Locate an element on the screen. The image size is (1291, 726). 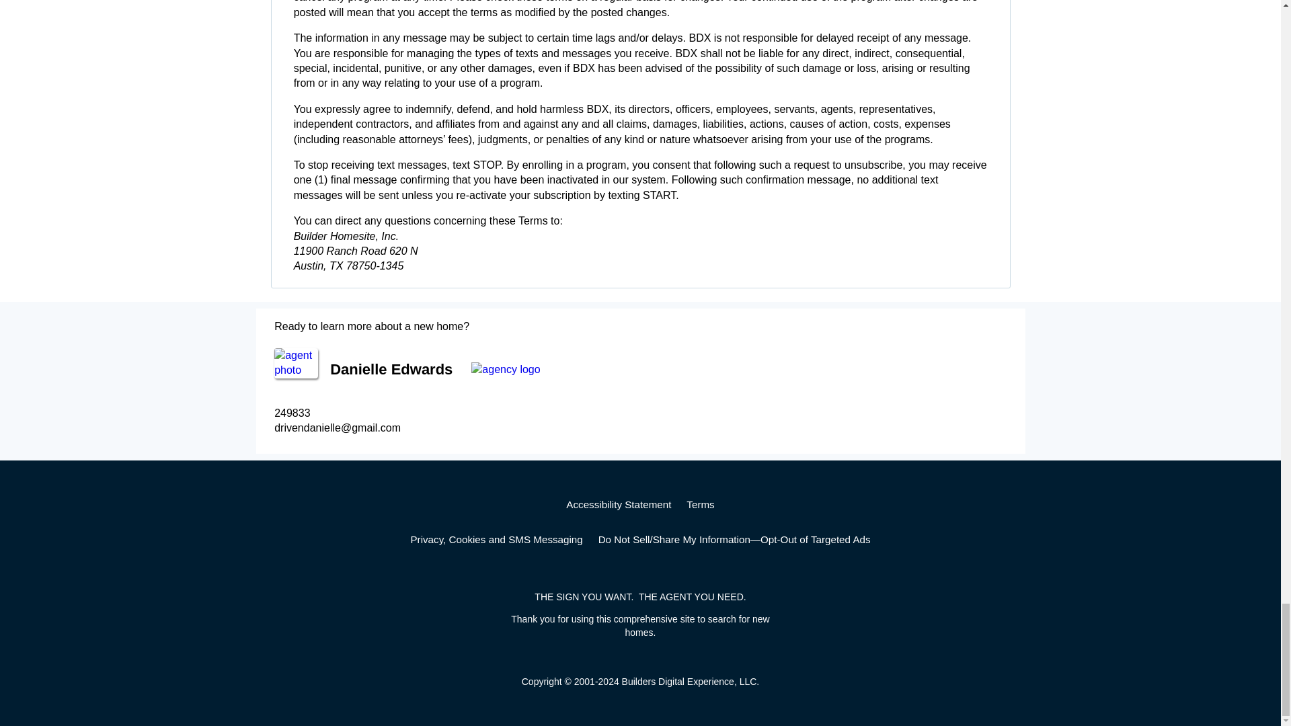
Accessibility Statement is located at coordinates (619, 504).